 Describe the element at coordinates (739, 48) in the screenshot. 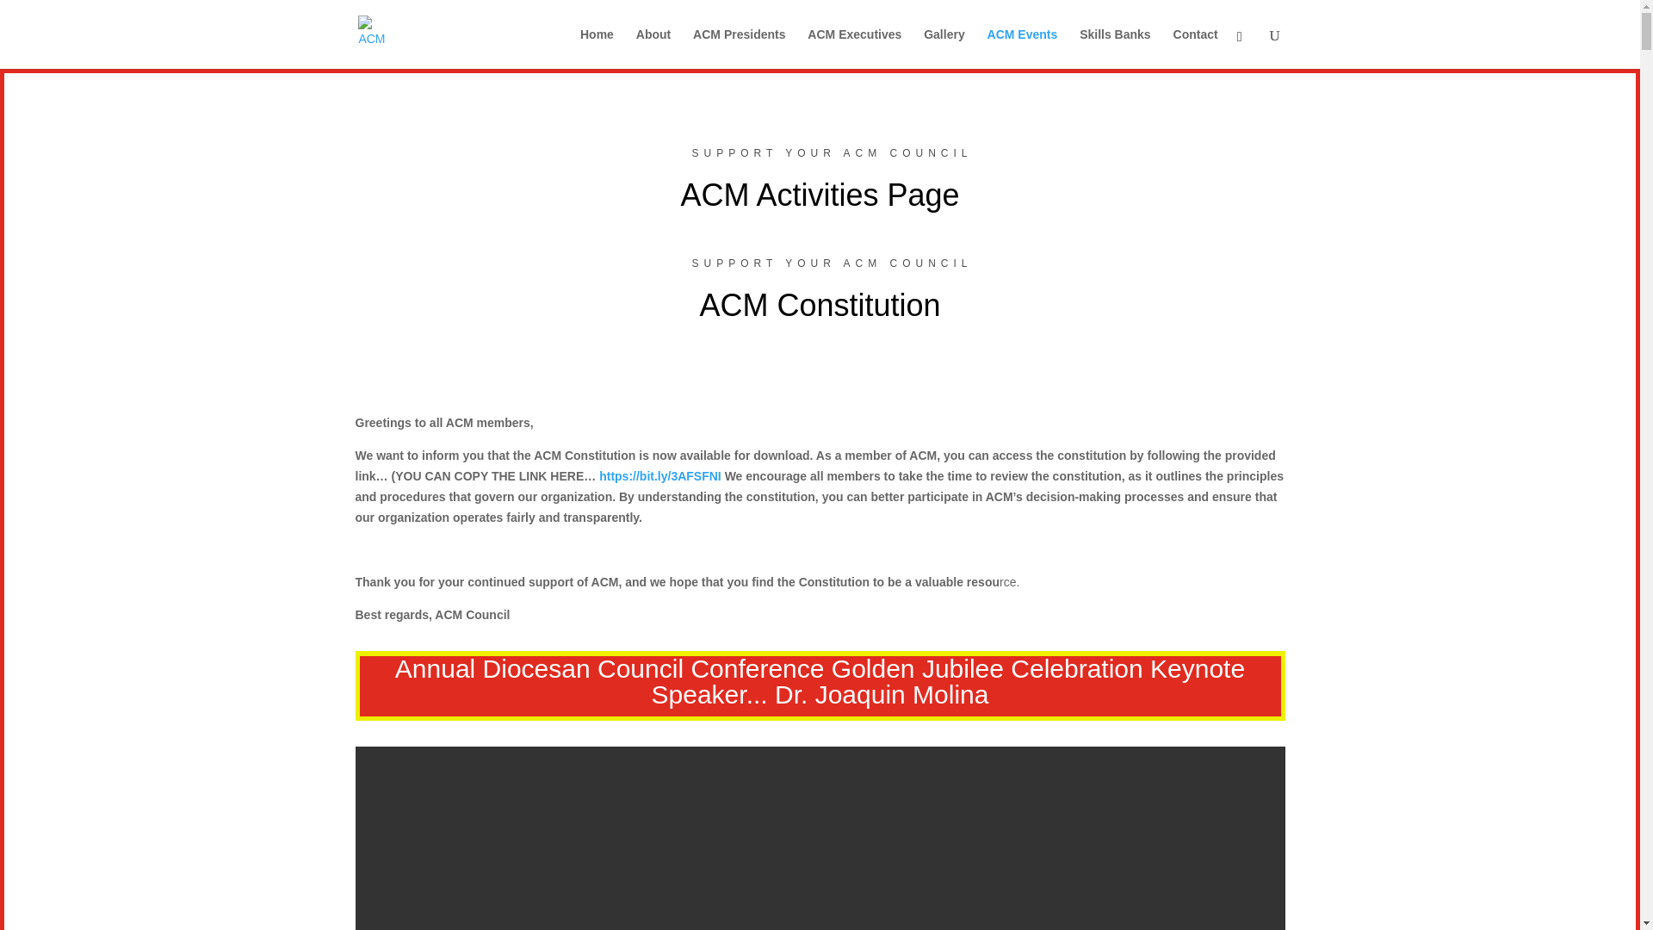

I see `ACM Presidents` at that location.